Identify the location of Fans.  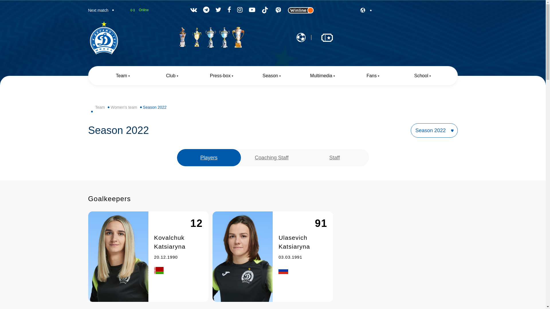
(373, 76).